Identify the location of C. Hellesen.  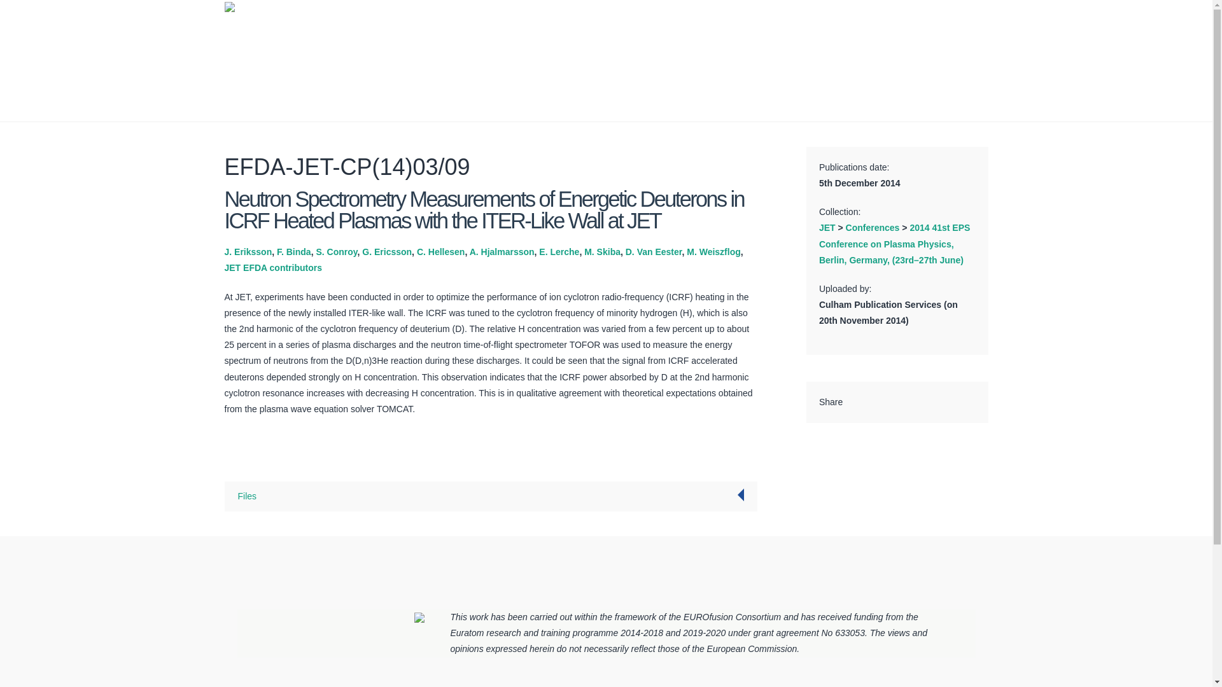
(440, 251).